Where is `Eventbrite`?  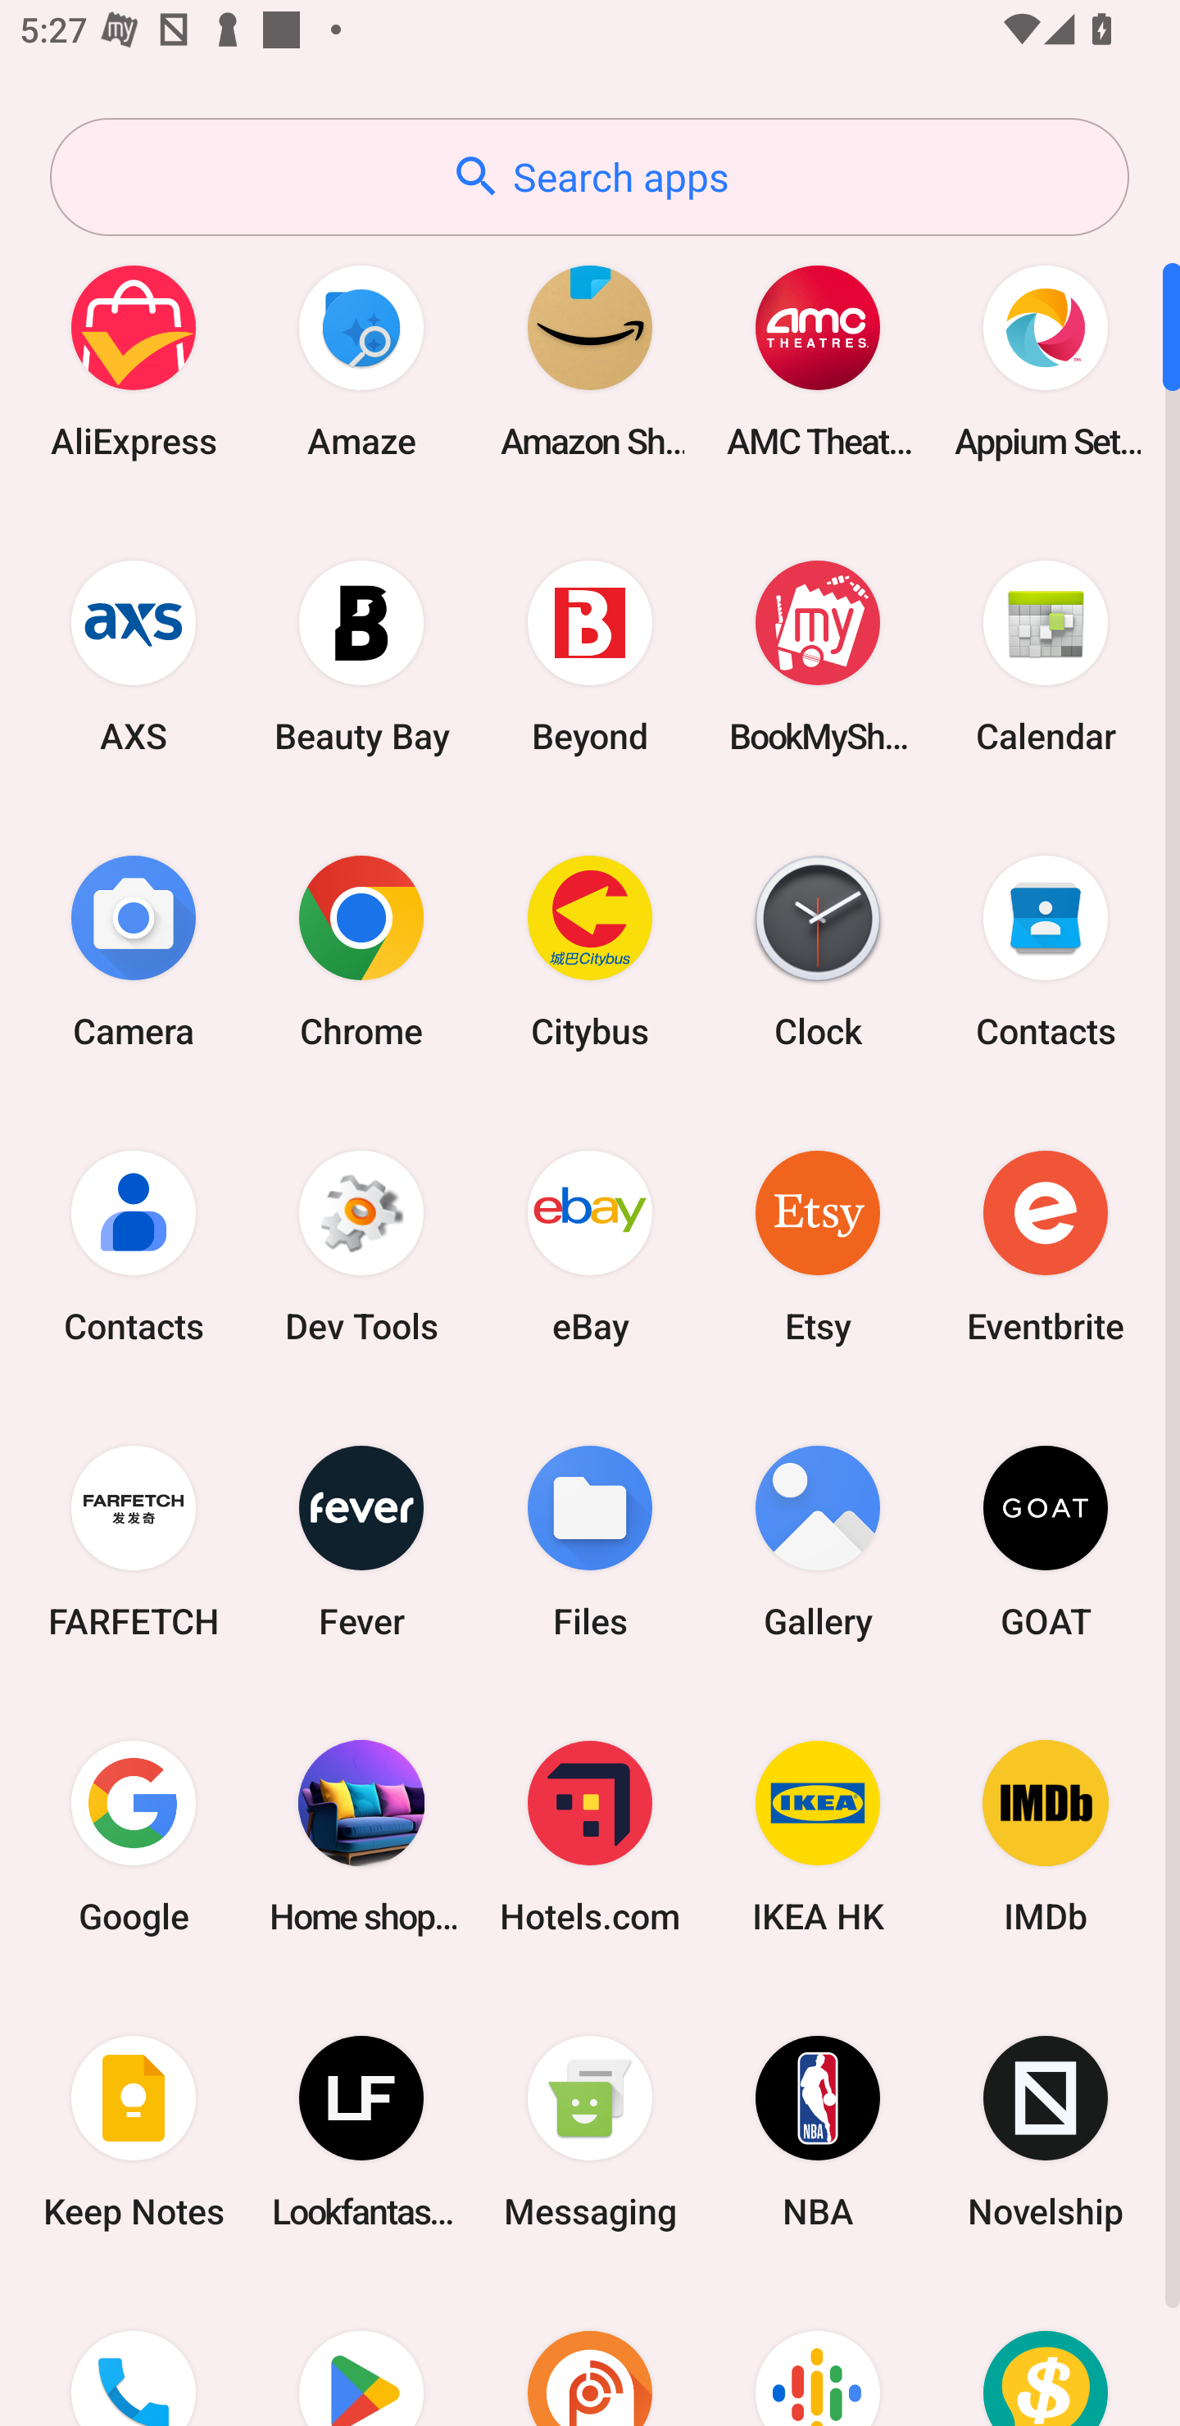 Eventbrite is located at coordinates (1046, 1246).